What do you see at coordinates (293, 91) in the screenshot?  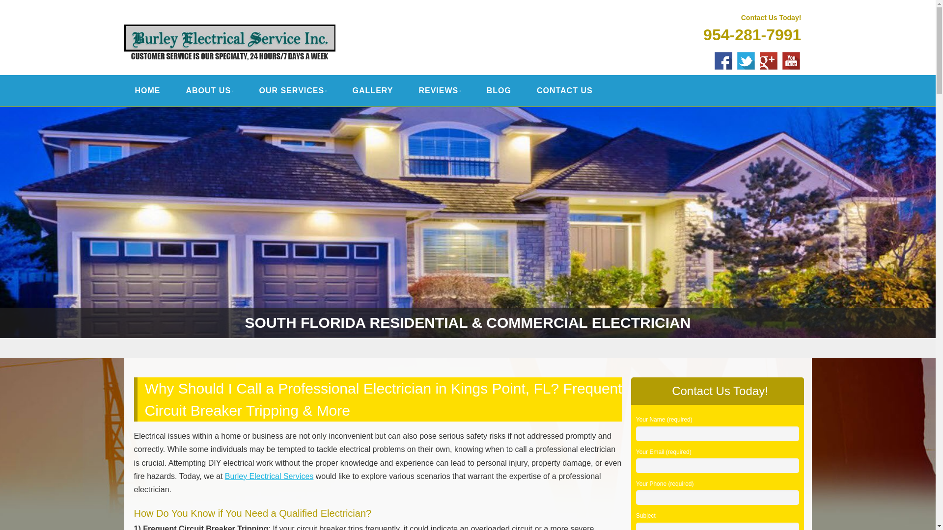 I see `OUR SERVICES` at bounding box center [293, 91].